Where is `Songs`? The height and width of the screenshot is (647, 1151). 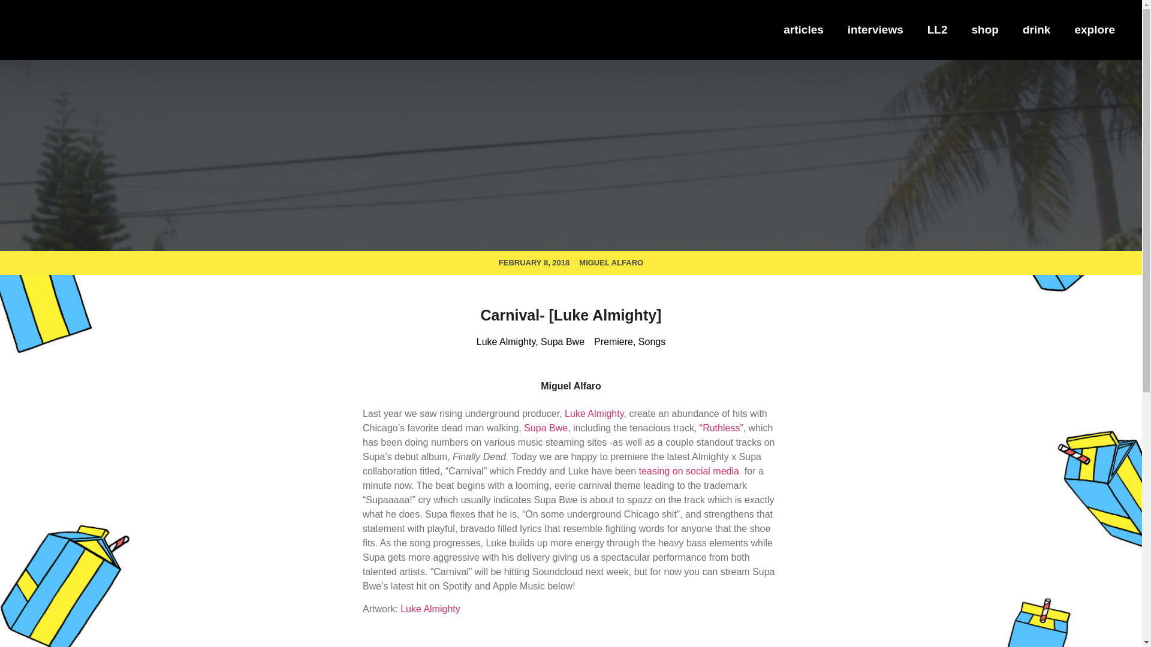
Songs is located at coordinates (652, 341).